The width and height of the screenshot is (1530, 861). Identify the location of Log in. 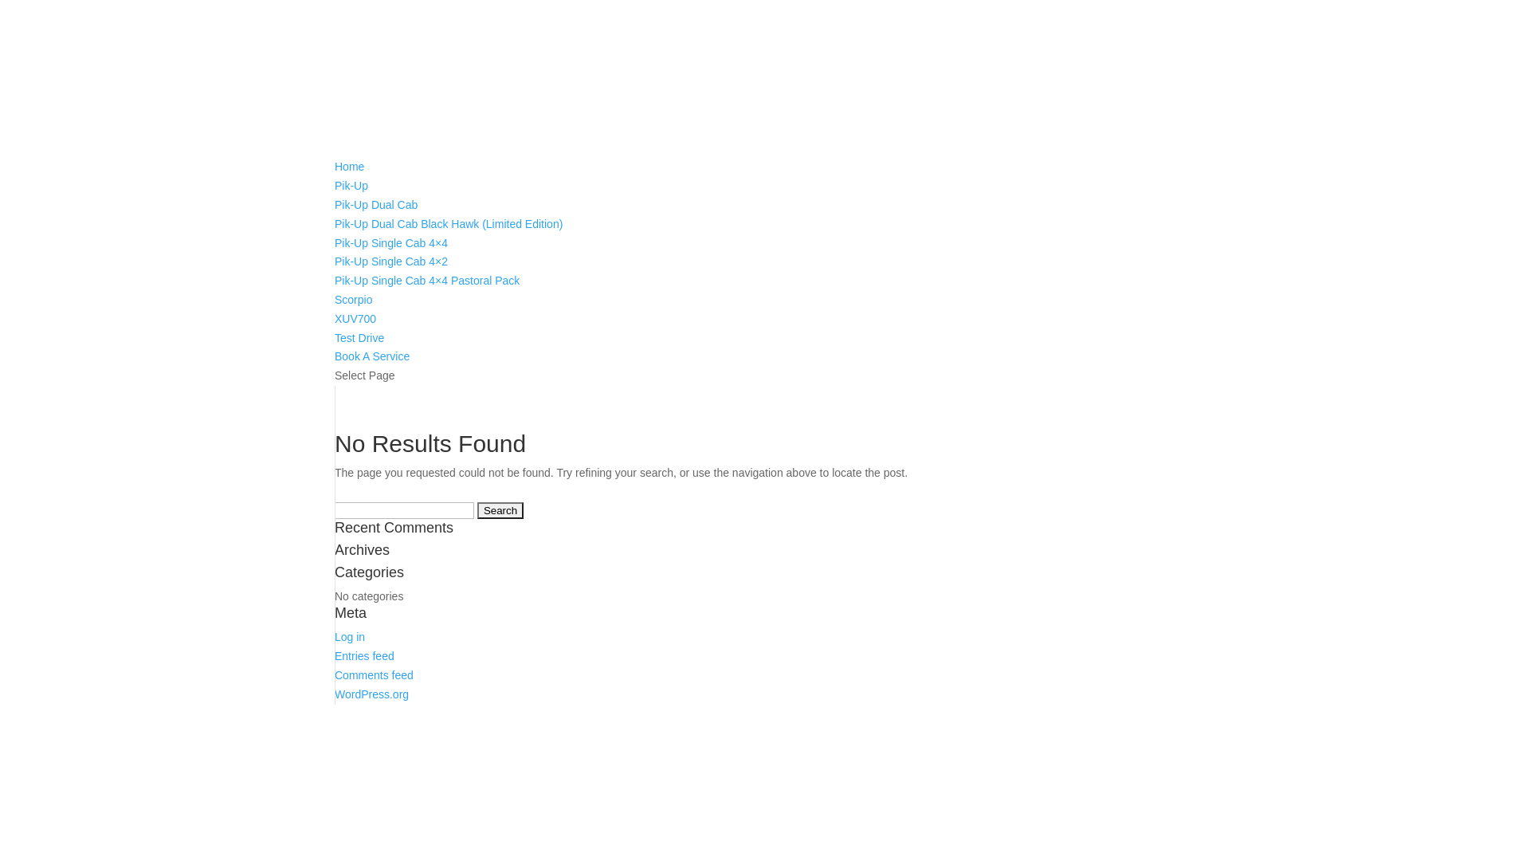
(350, 637).